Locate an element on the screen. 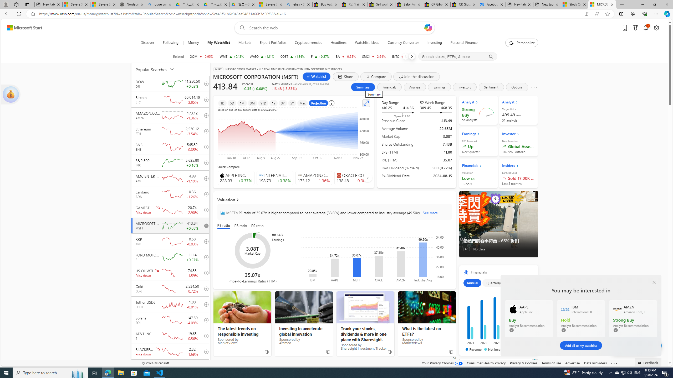  Tab actions menu is located at coordinates (27, 4).